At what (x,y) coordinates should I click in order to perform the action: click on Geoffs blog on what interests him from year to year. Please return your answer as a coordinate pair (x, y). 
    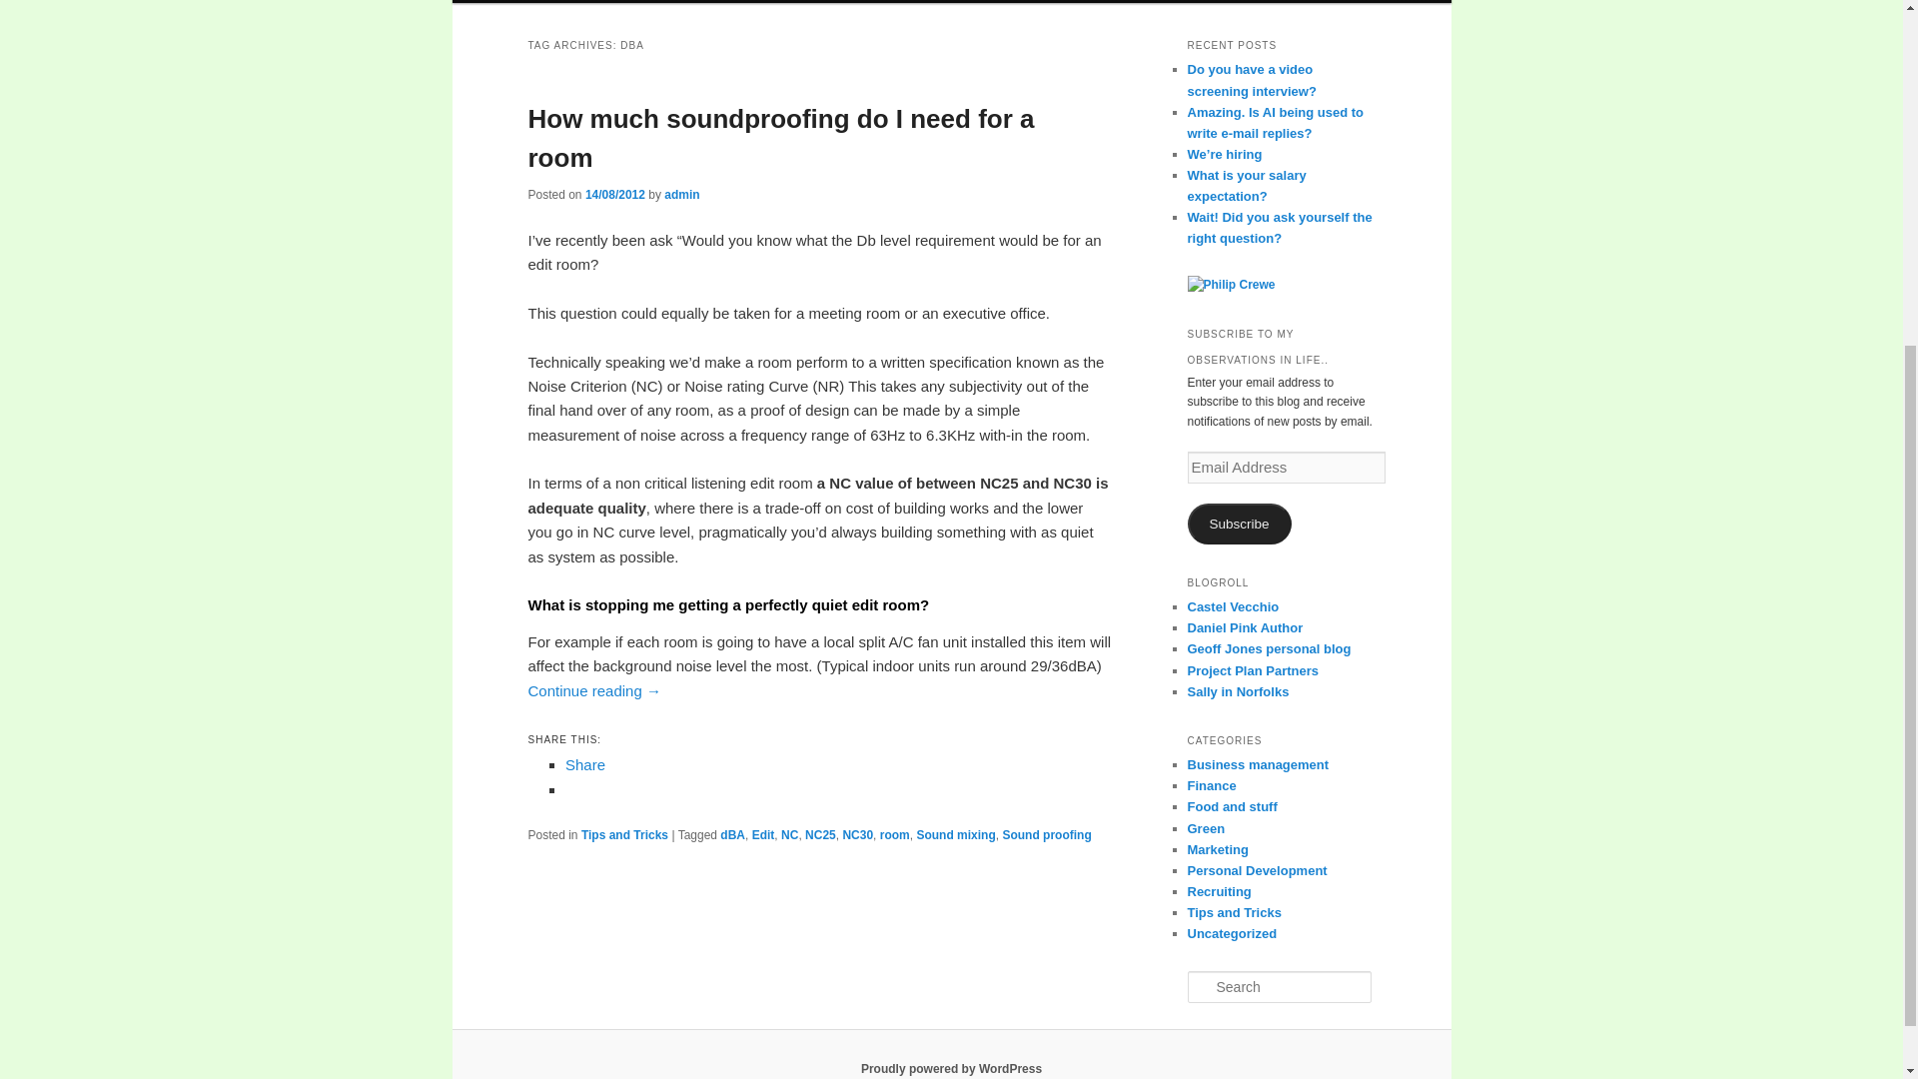
    Looking at the image, I should click on (1269, 647).